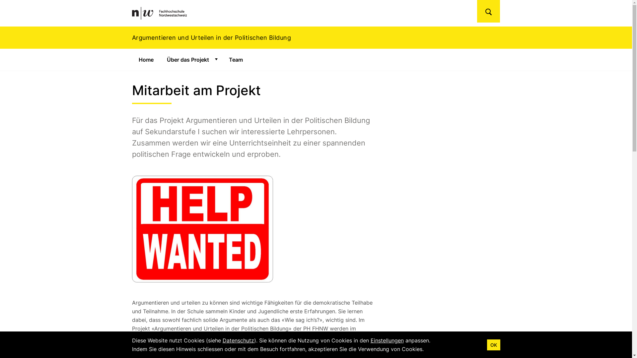  What do you see at coordinates (146, 60) in the screenshot?
I see `Home` at bounding box center [146, 60].